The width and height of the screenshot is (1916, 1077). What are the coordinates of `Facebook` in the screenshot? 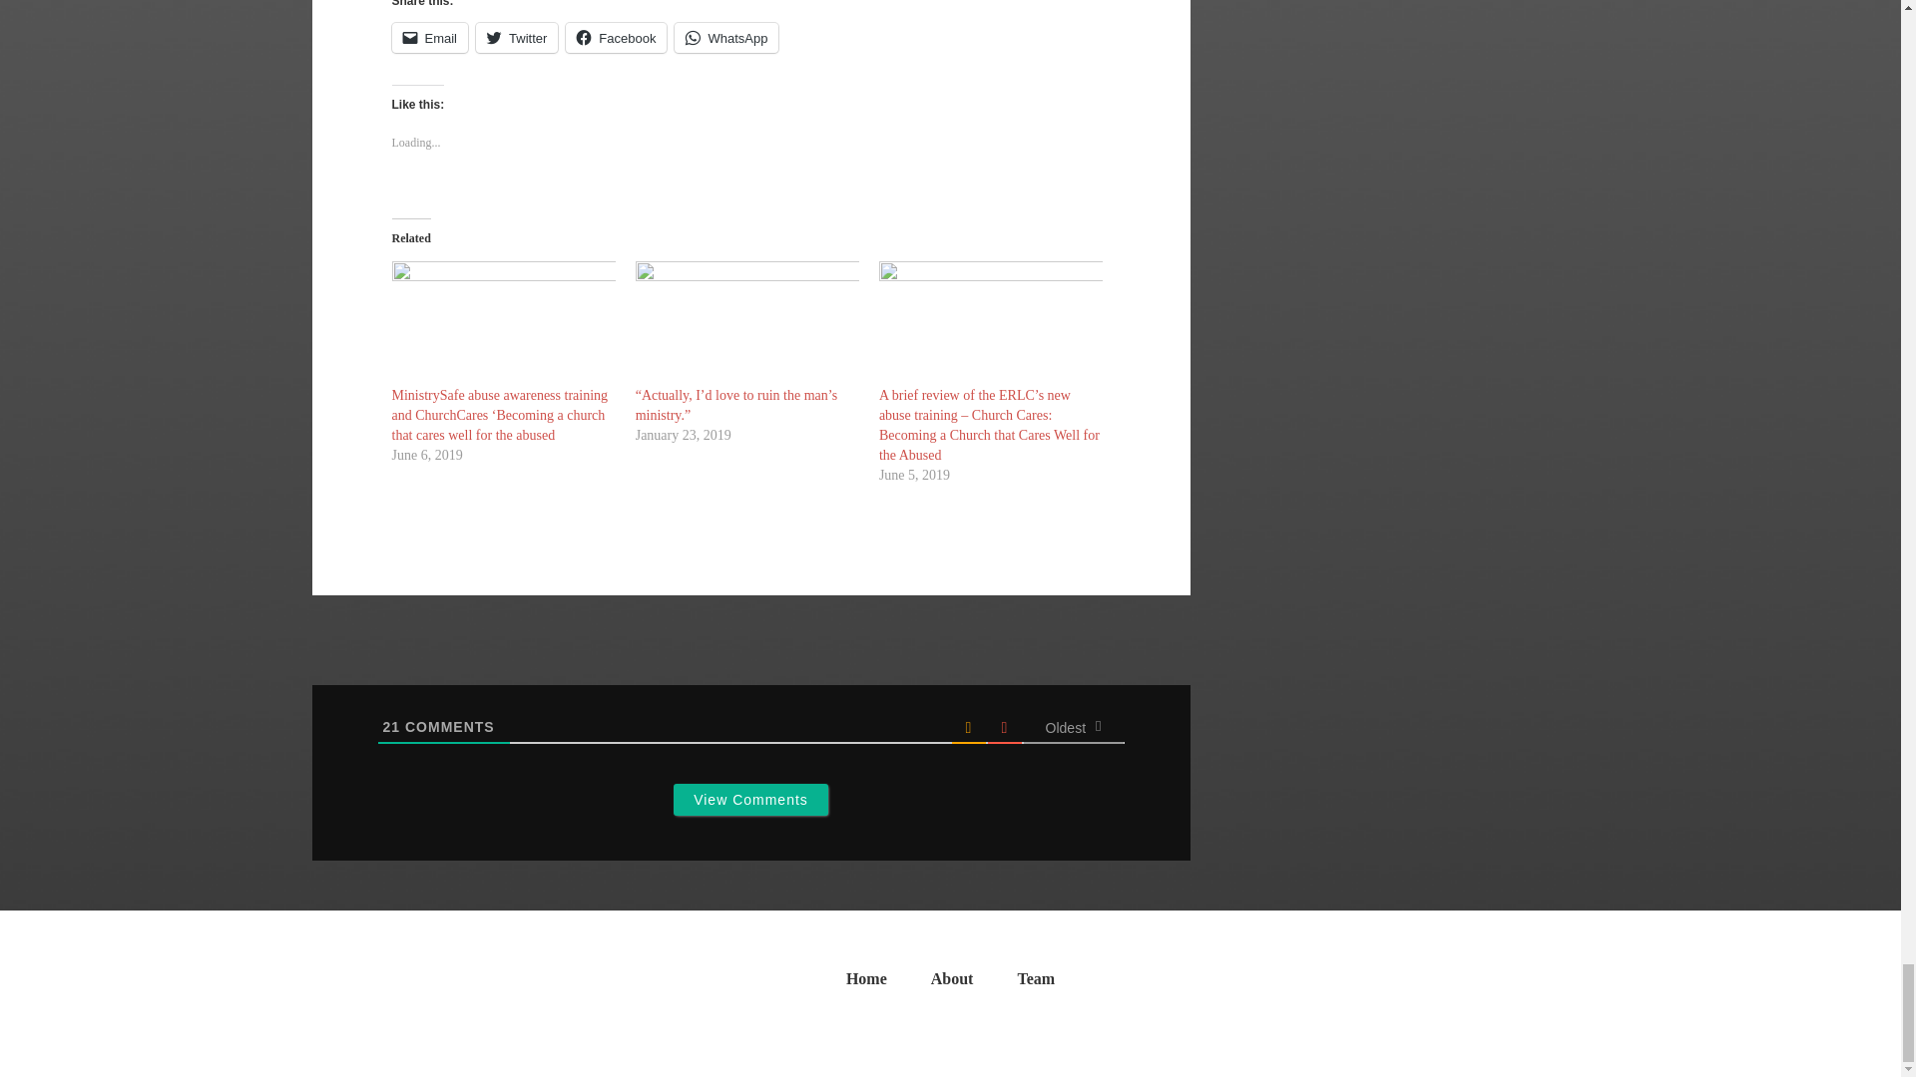 It's located at (616, 37).